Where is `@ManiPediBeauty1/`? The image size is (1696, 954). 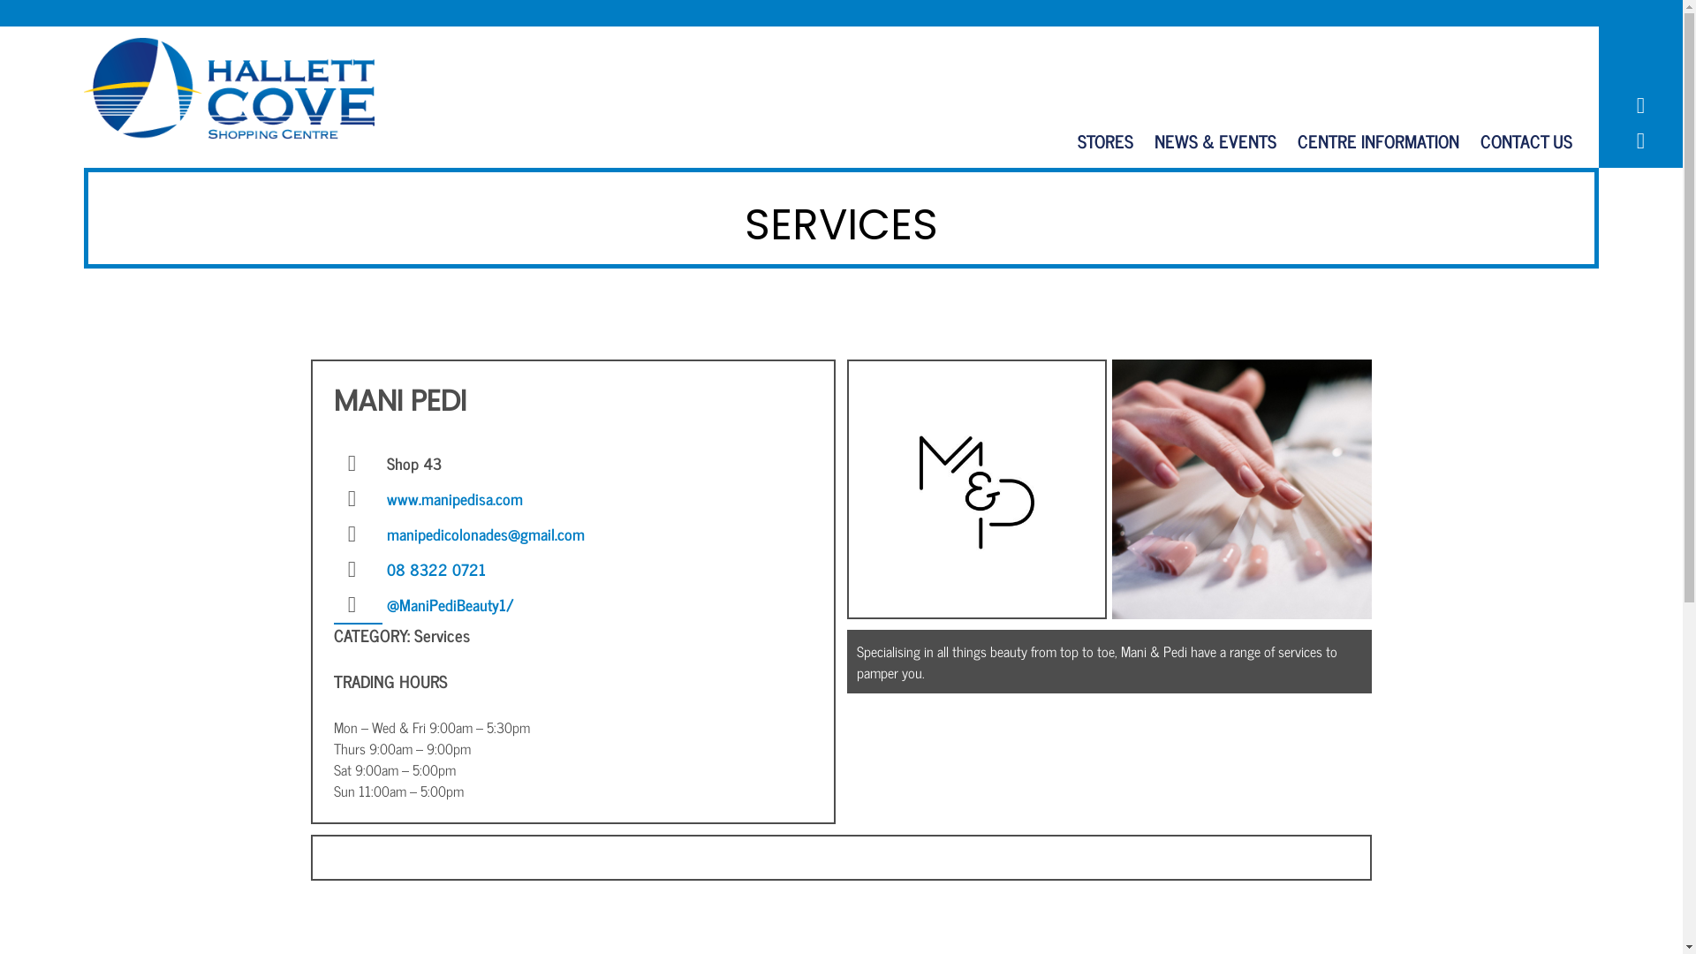
@ManiPediBeauty1/ is located at coordinates (450, 604).